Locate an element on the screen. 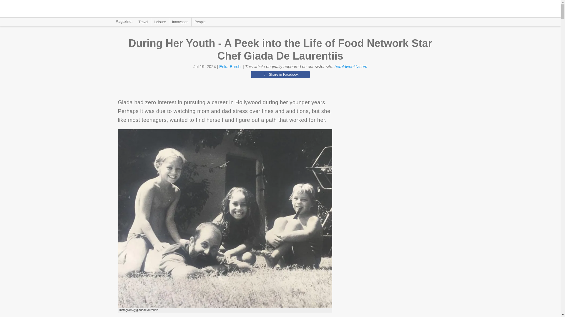 The image size is (565, 317). People is located at coordinates (200, 22).